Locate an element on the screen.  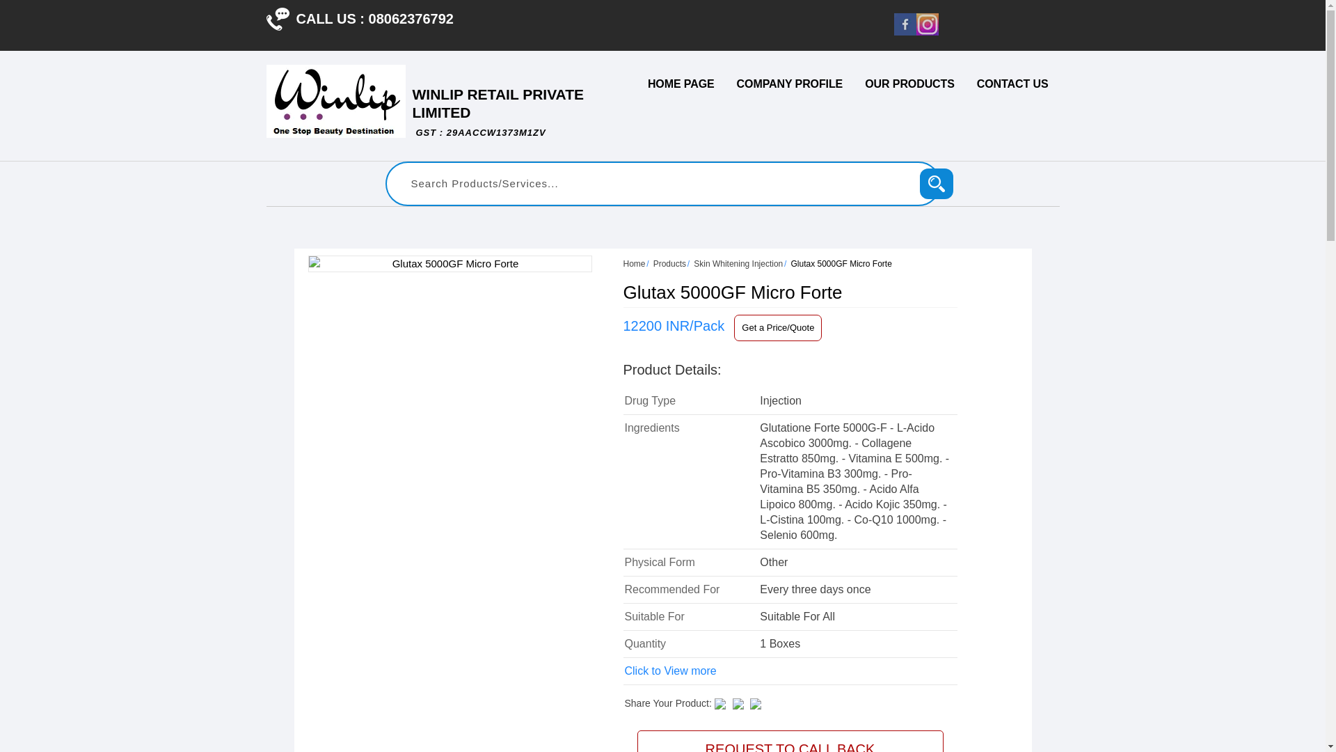
Facebook is located at coordinates (905, 31).